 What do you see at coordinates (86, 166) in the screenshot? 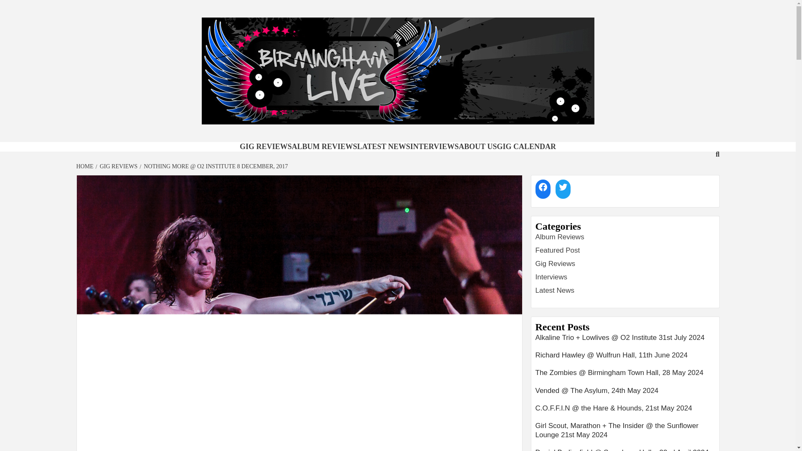
I see `HOME` at bounding box center [86, 166].